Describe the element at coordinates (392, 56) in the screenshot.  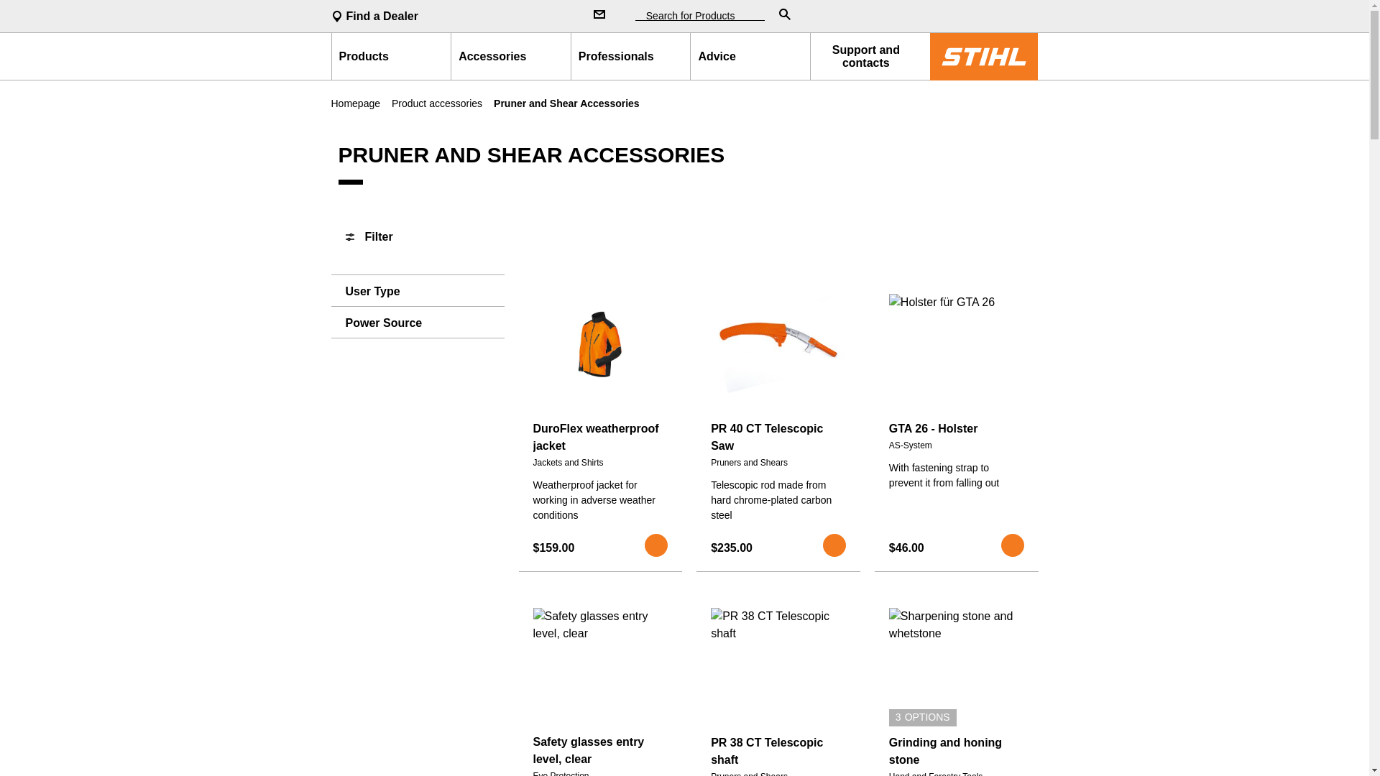
I see `Products` at that location.